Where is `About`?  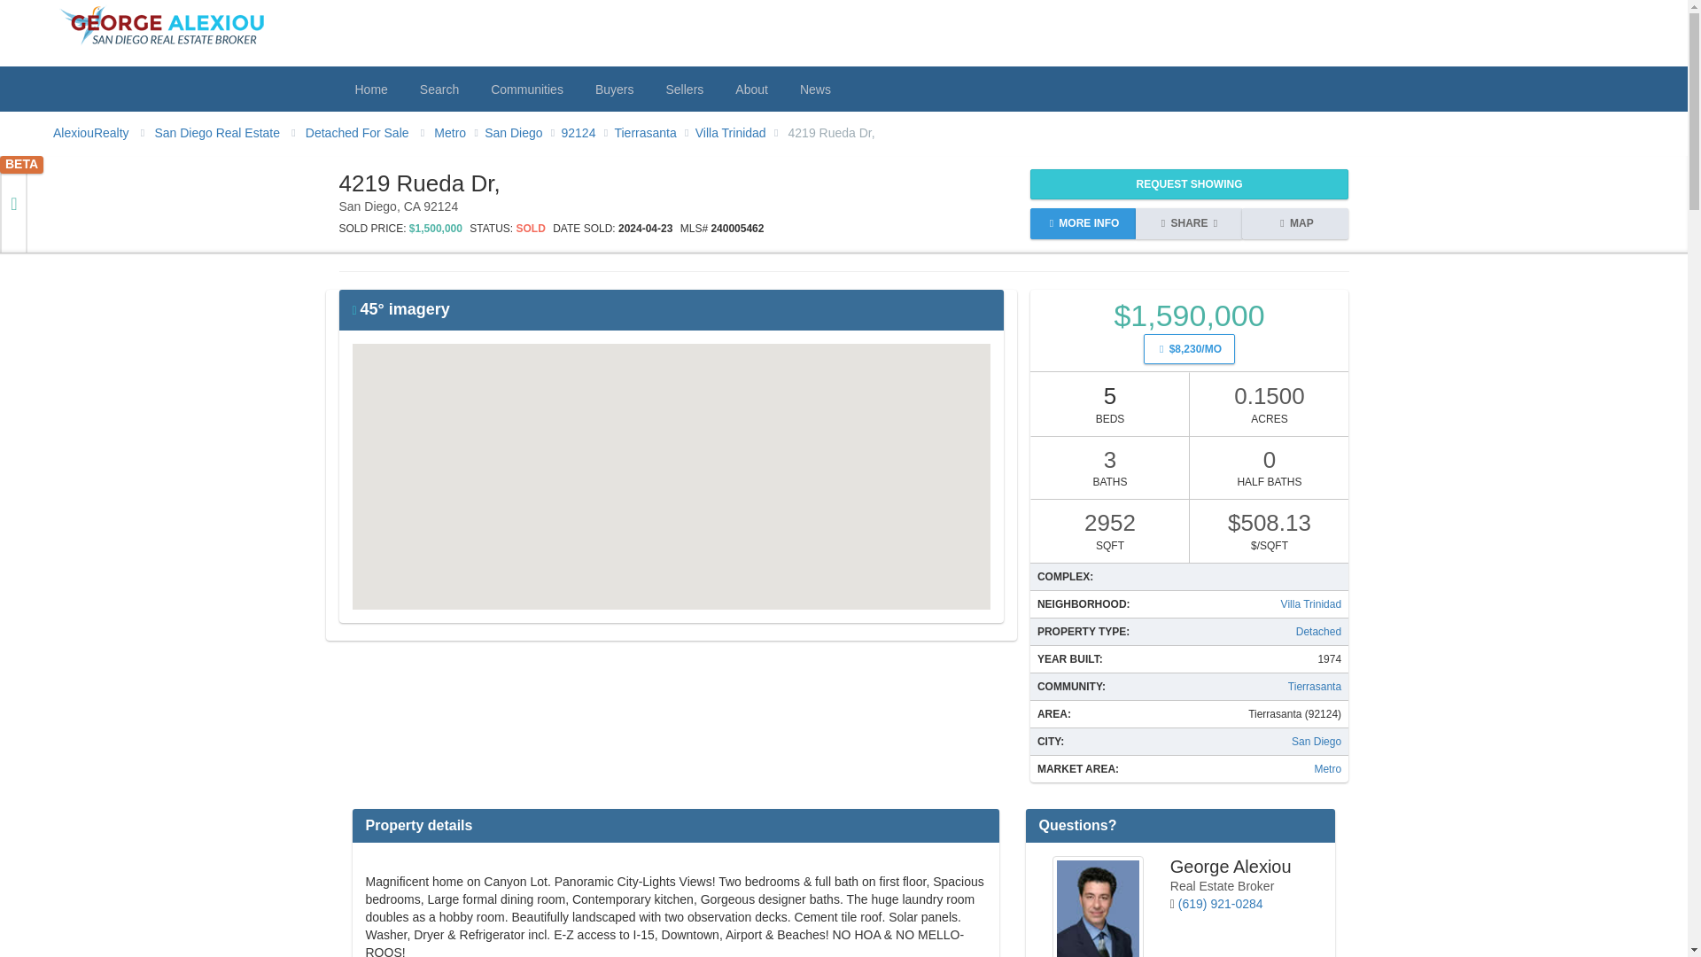
About is located at coordinates (751, 89).